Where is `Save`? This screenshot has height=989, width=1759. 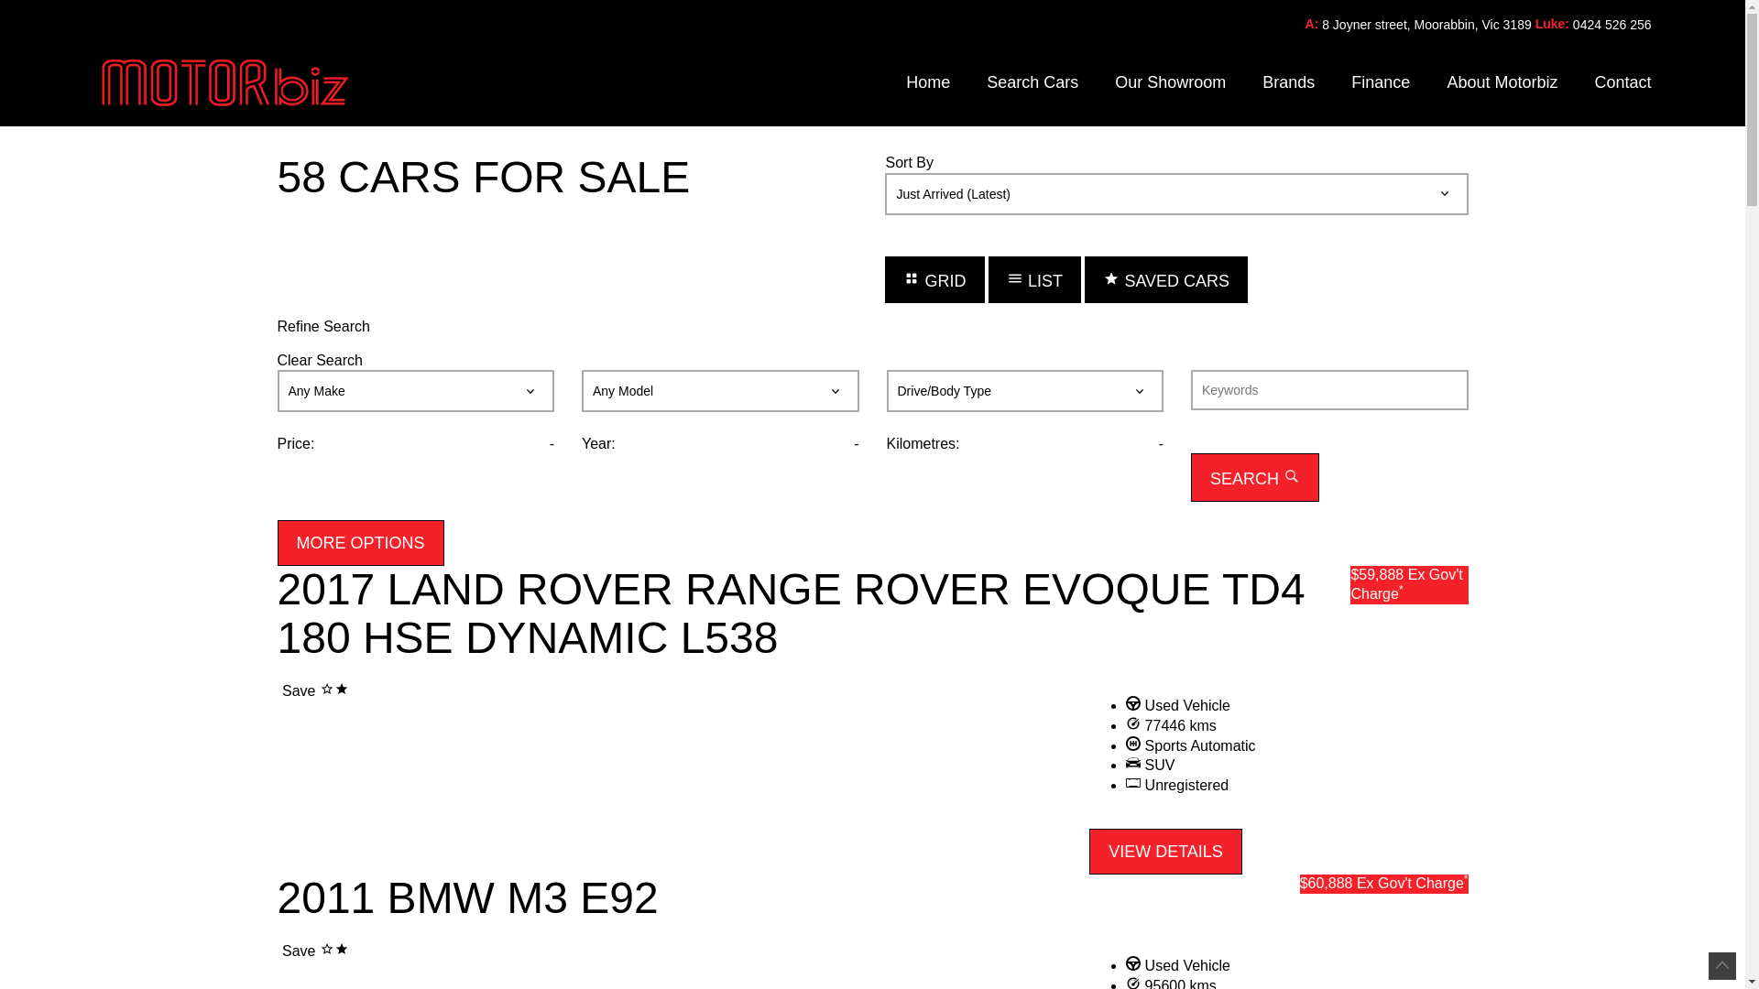 Save is located at coordinates (315, 690).